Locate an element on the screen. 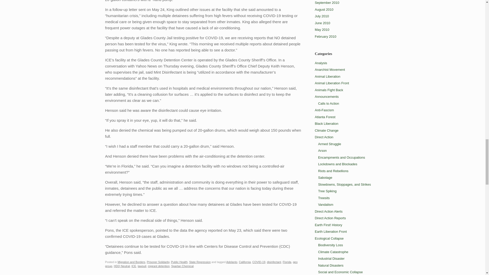 Image resolution: width=489 pixels, height=275 pixels. Florida is located at coordinates (287, 262).